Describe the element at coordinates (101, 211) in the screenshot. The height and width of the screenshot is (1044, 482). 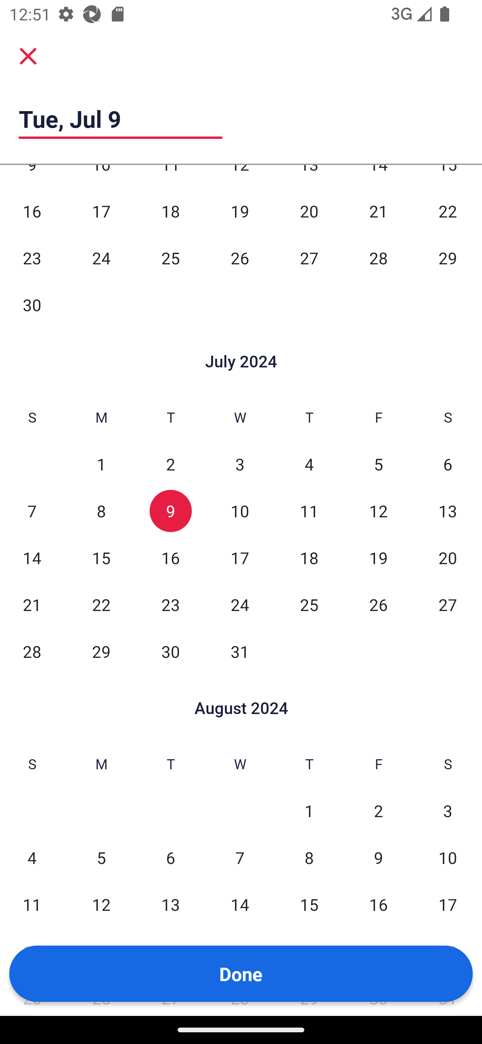
I see `17 Mon, Jun 17, Not Selected` at that location.